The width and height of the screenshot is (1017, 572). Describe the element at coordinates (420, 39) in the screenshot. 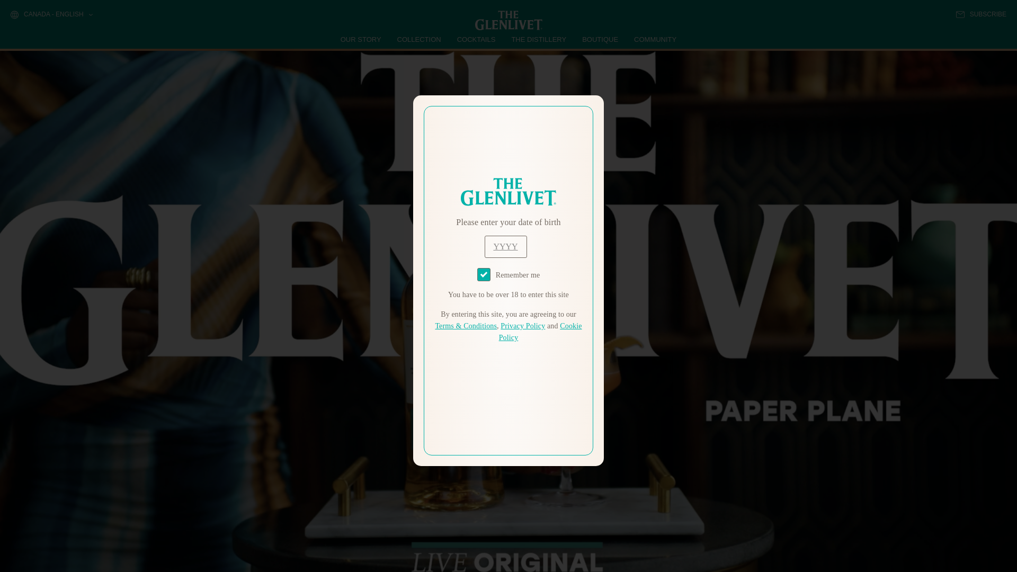

I see `COLLECTION` at that location.